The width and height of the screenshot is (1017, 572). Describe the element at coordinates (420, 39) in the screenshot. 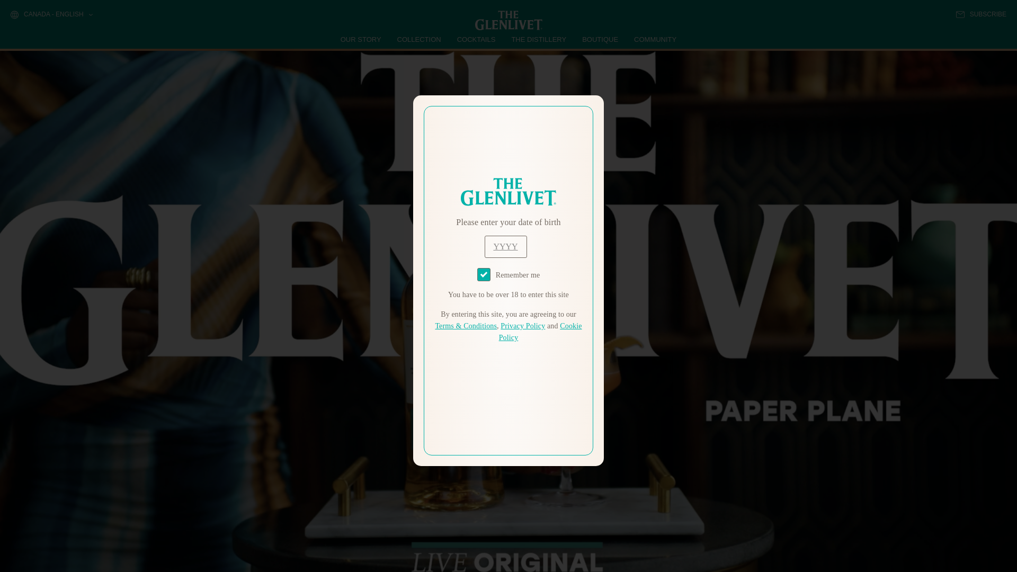

I see `COLLECTION` at that location.